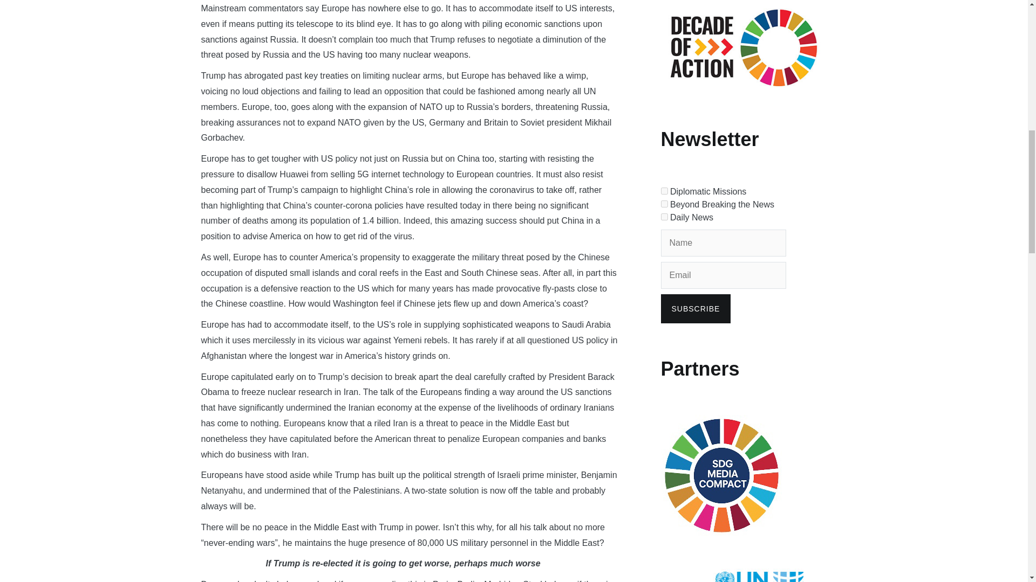 The width and height of the screenshot is (1036, 582). Describe the element at coordinates (664, 204) in the screenshot. I see `9` at that location.